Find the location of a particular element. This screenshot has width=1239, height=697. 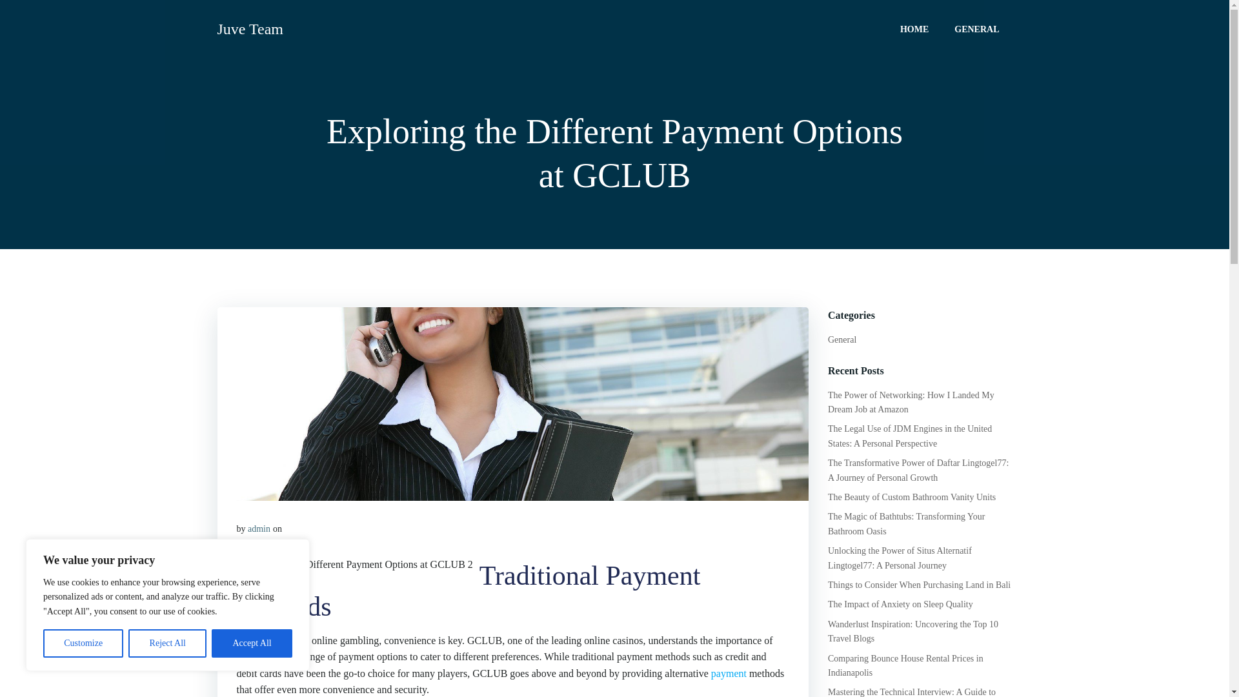

Accept All is located at coordinates (252, 643).